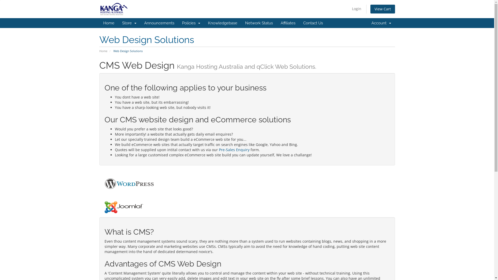  I want to click on Contact Us, so click(313, 23).